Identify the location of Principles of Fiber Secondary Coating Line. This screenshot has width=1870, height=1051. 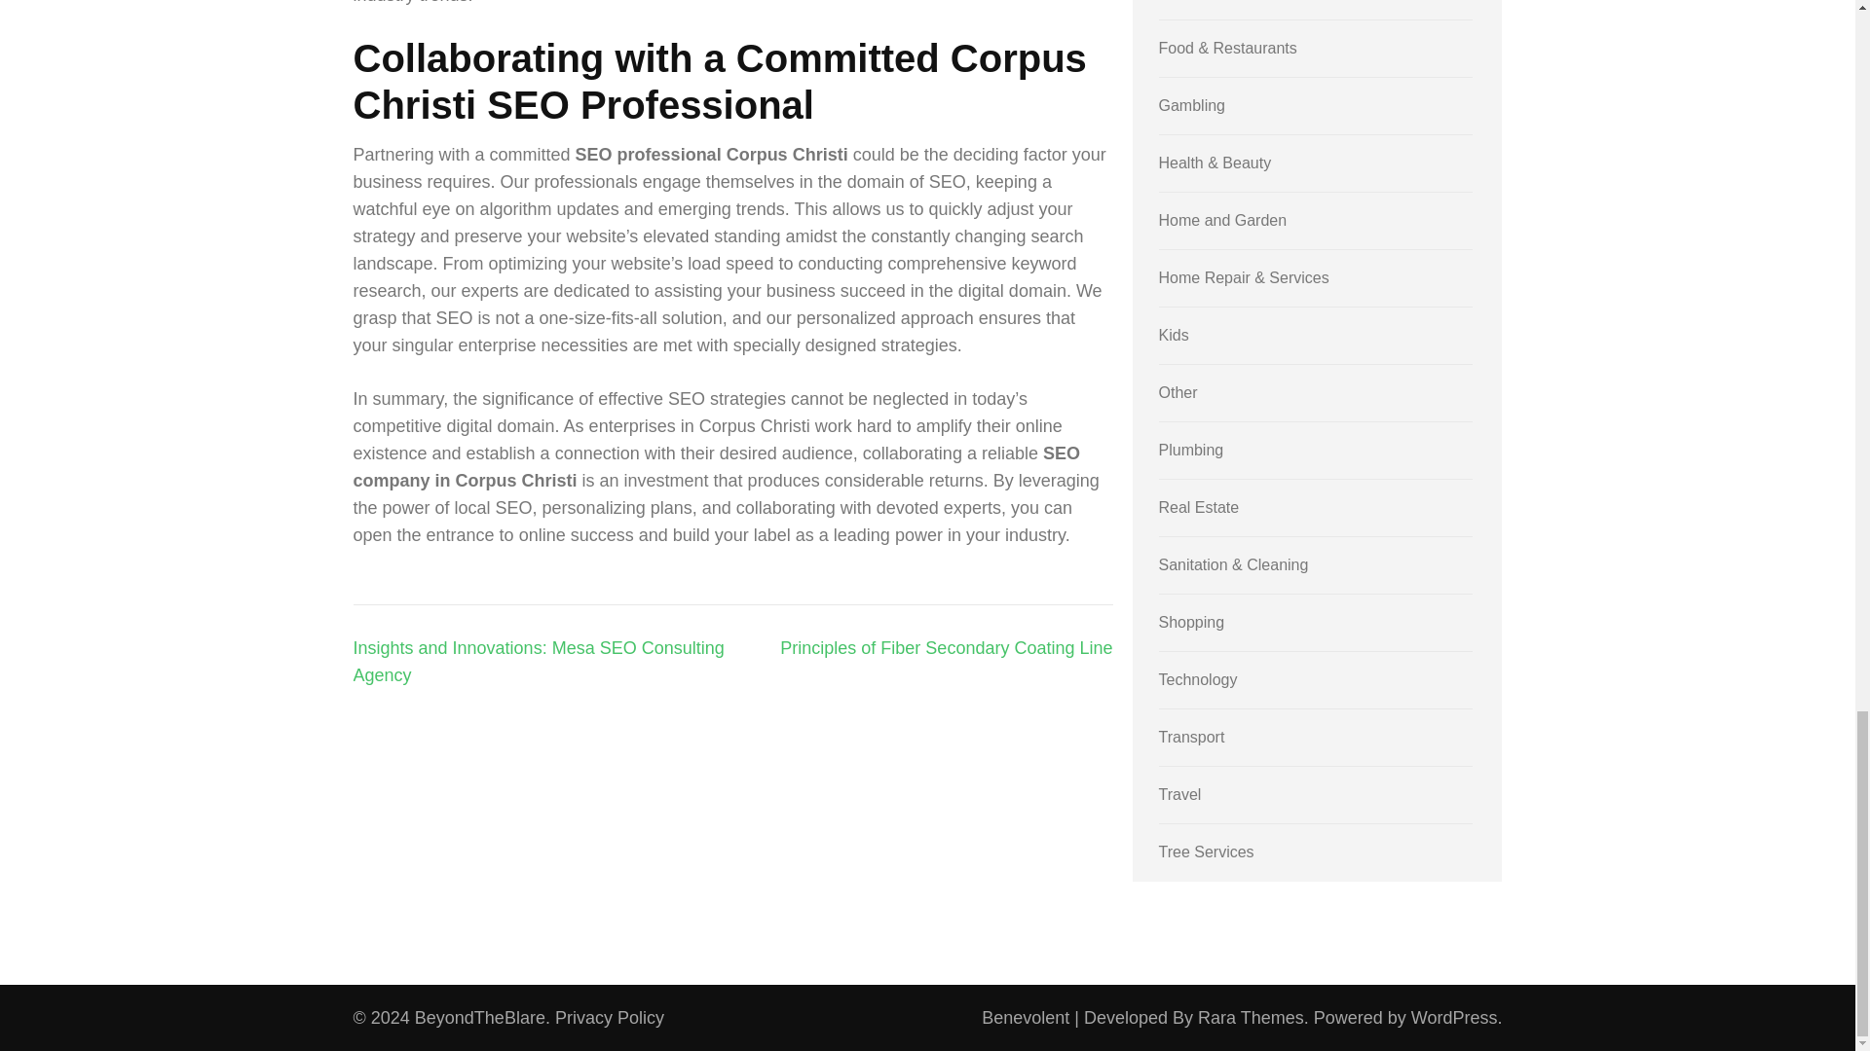
(946, 648).